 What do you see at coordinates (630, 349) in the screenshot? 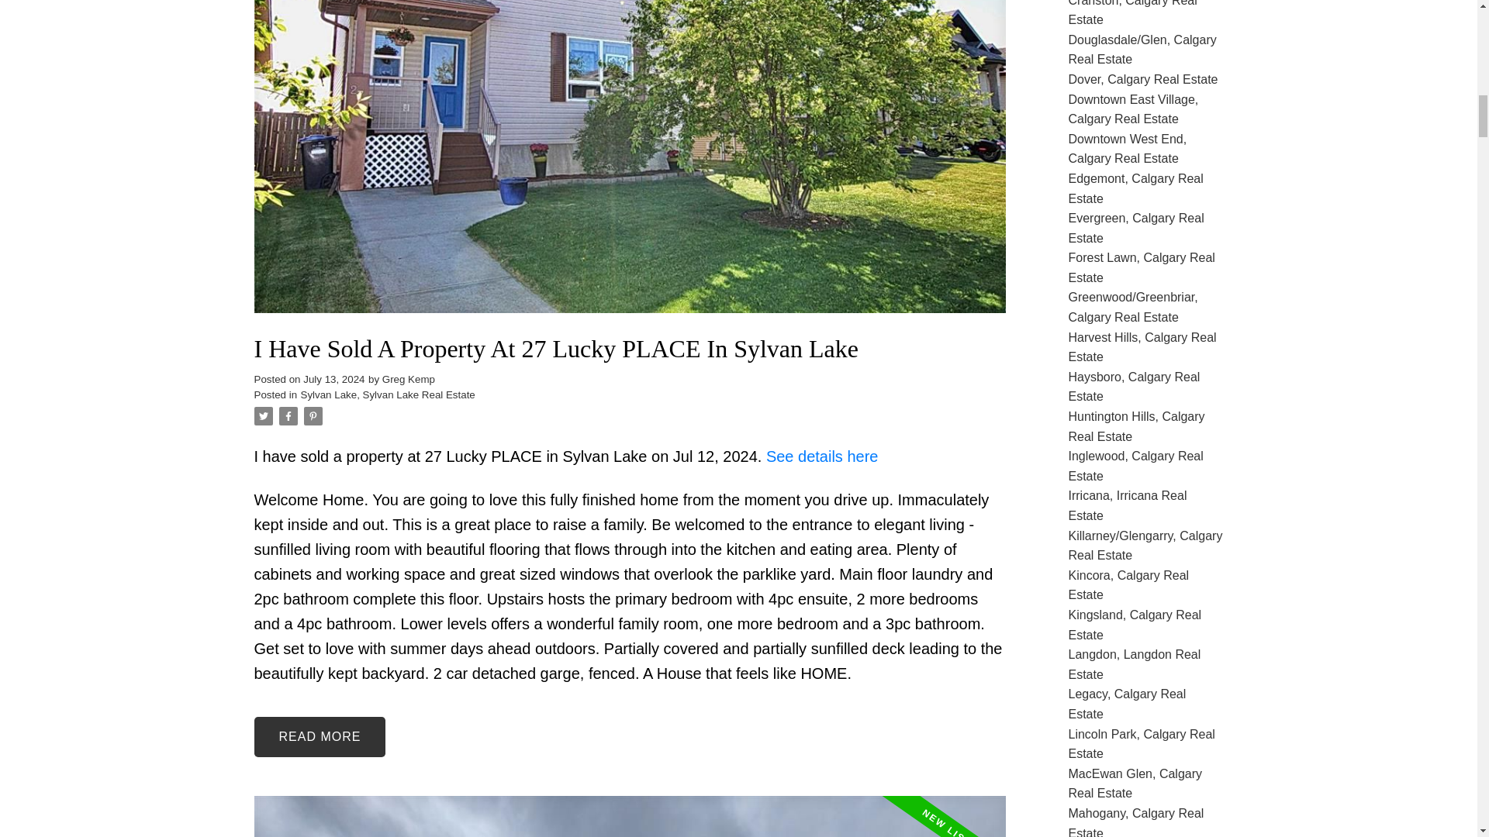
I see `I Have Sold A Property At 27 Lucky PLACE In Sylvan Lake` at bounding box center [630, 349].